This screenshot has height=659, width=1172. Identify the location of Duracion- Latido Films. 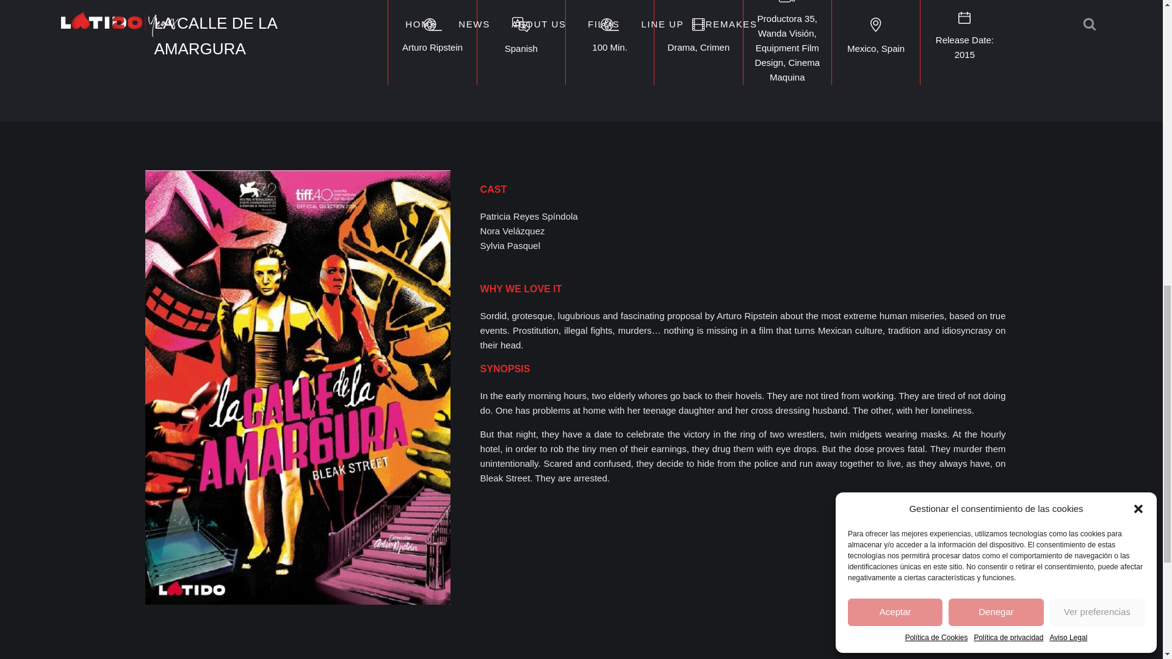
(609, 24).